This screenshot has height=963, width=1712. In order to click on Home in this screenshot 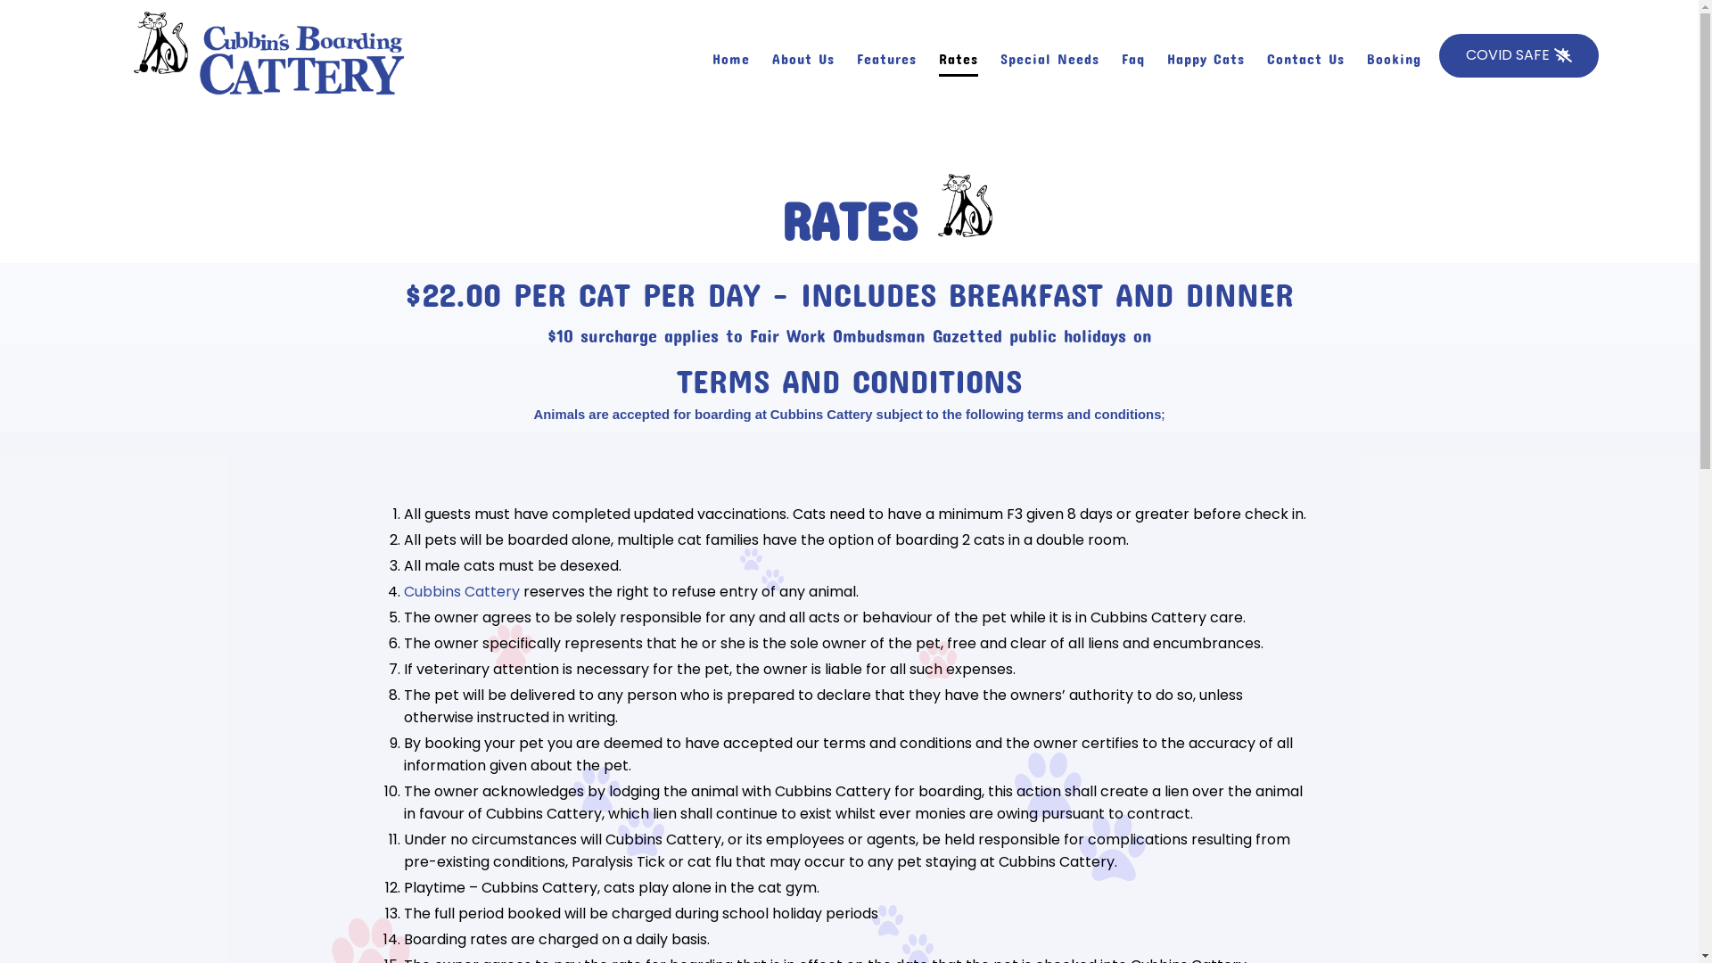, I will do `click(731, 56)`.